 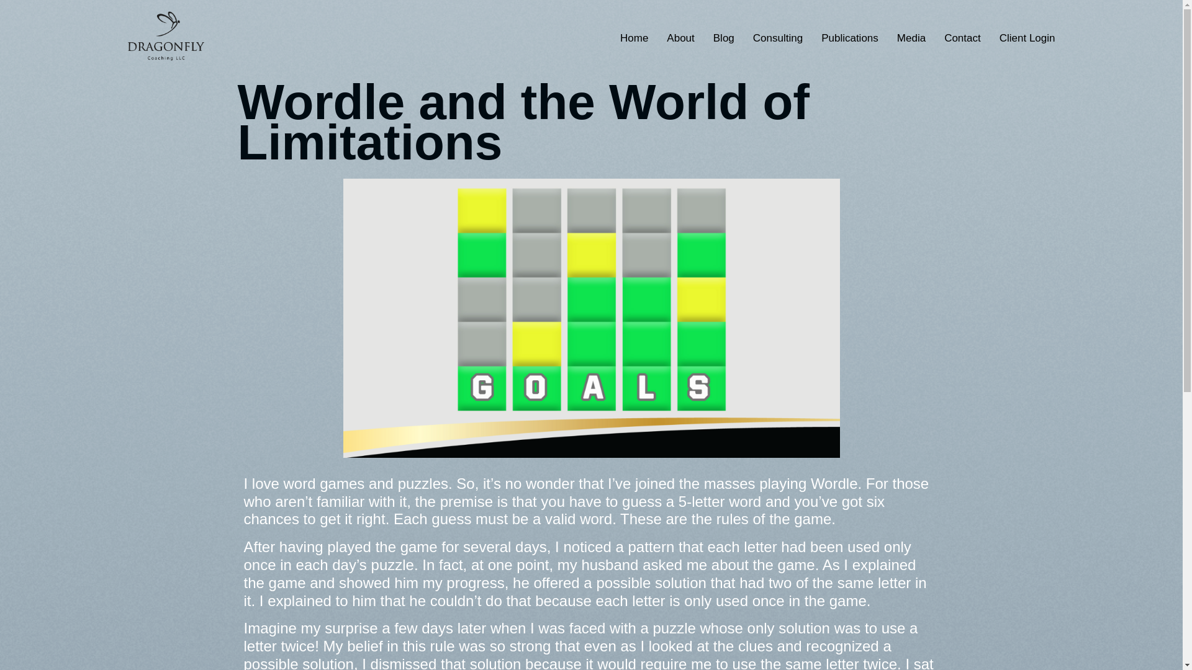 What do you see at coordinates (962, 38) in the screenshot?
I see `Contact` at bounding box center [962, 38].